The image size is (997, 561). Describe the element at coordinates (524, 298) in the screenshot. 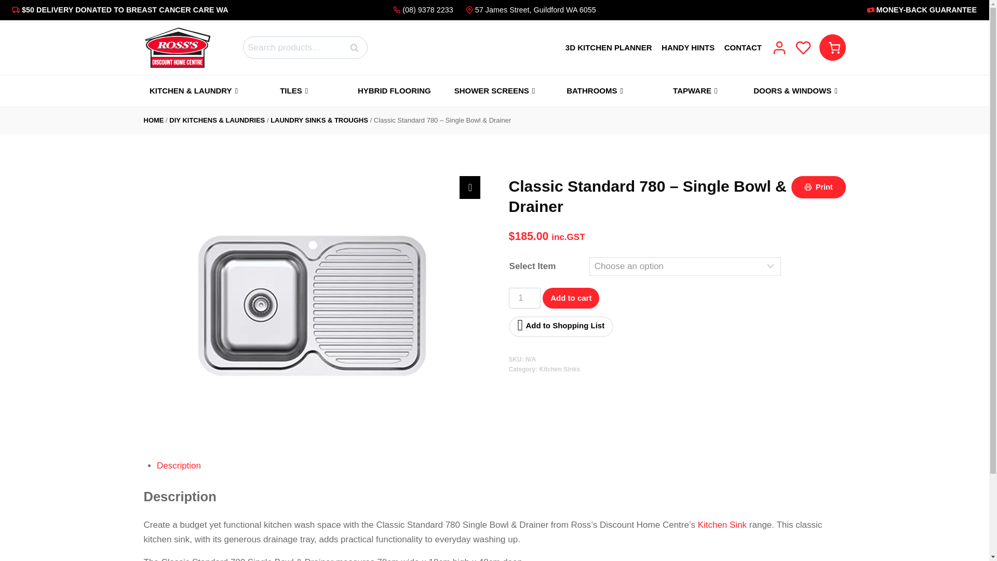

I see `1` at that location.